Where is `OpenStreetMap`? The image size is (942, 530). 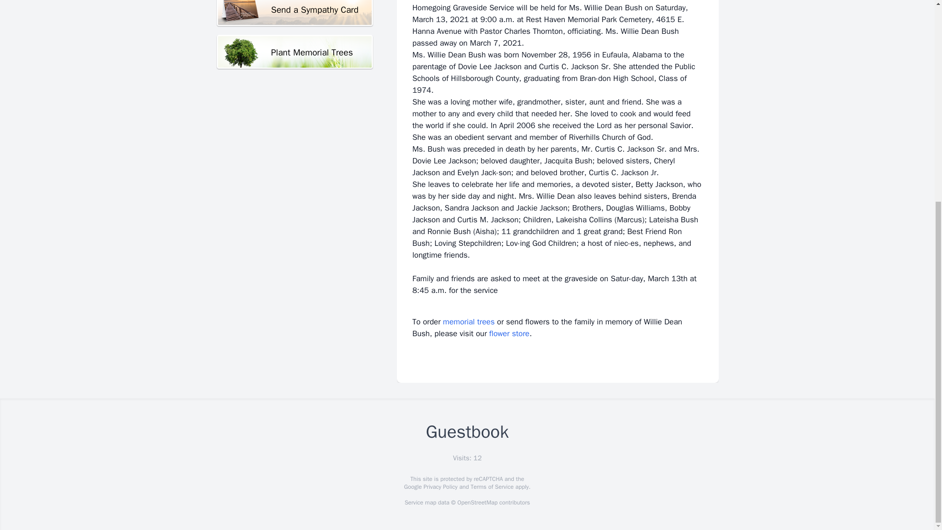
OpenStreetMap is located at coordinates (477, 503).